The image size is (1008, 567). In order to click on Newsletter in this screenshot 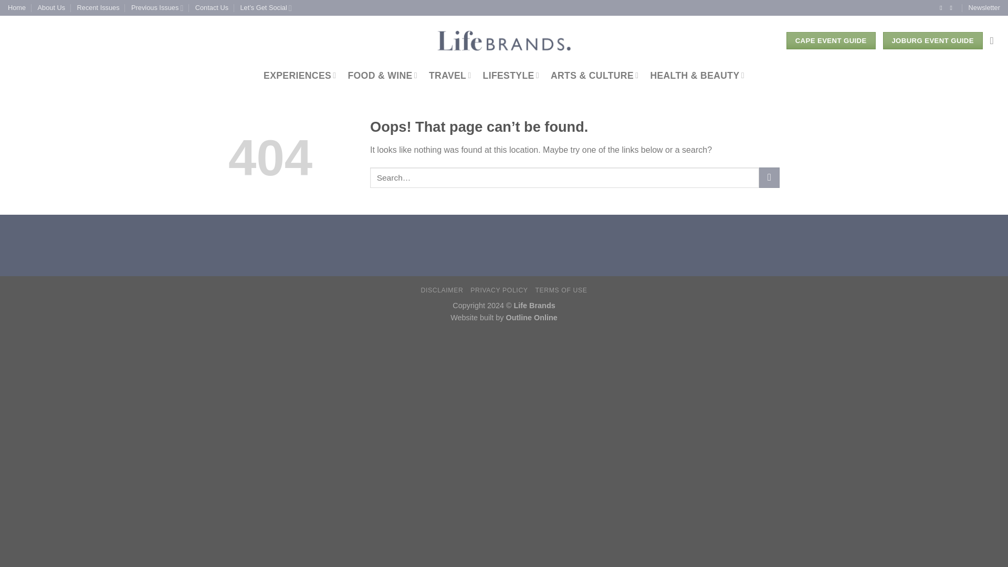, I will do `click(984, 8)`.